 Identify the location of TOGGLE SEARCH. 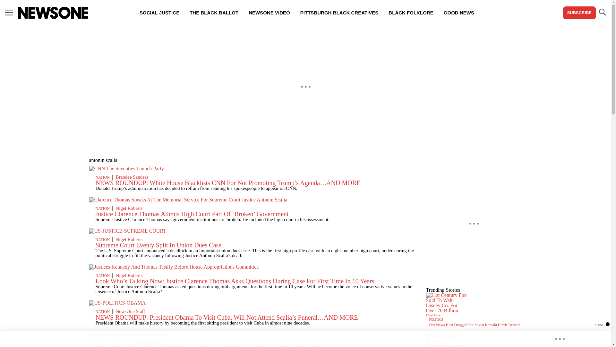
(602, 13).